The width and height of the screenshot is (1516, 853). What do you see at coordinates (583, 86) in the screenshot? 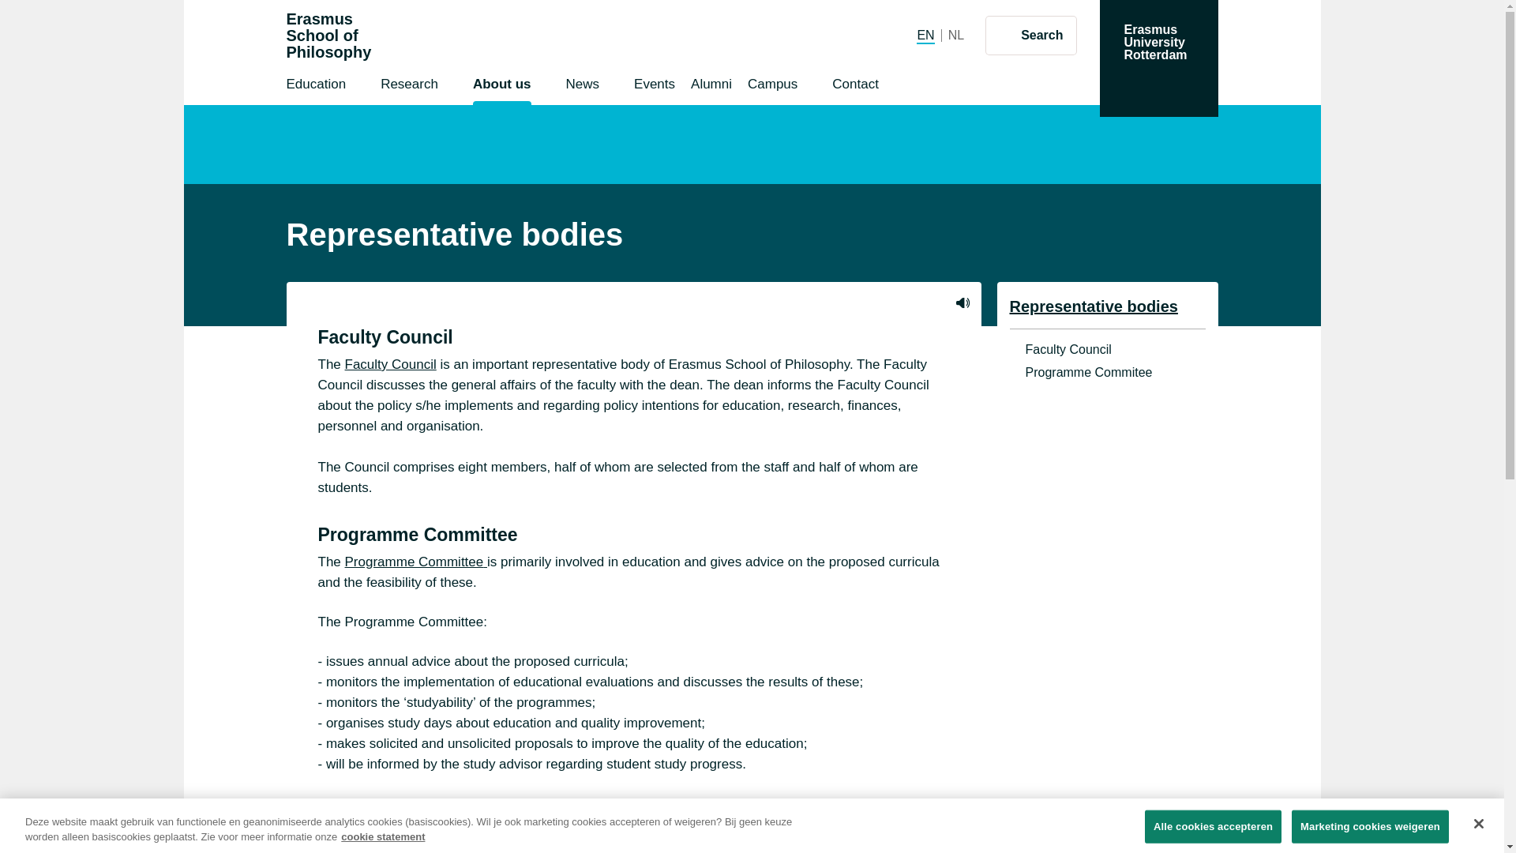
I see `News` at bounding box center [583, 86].